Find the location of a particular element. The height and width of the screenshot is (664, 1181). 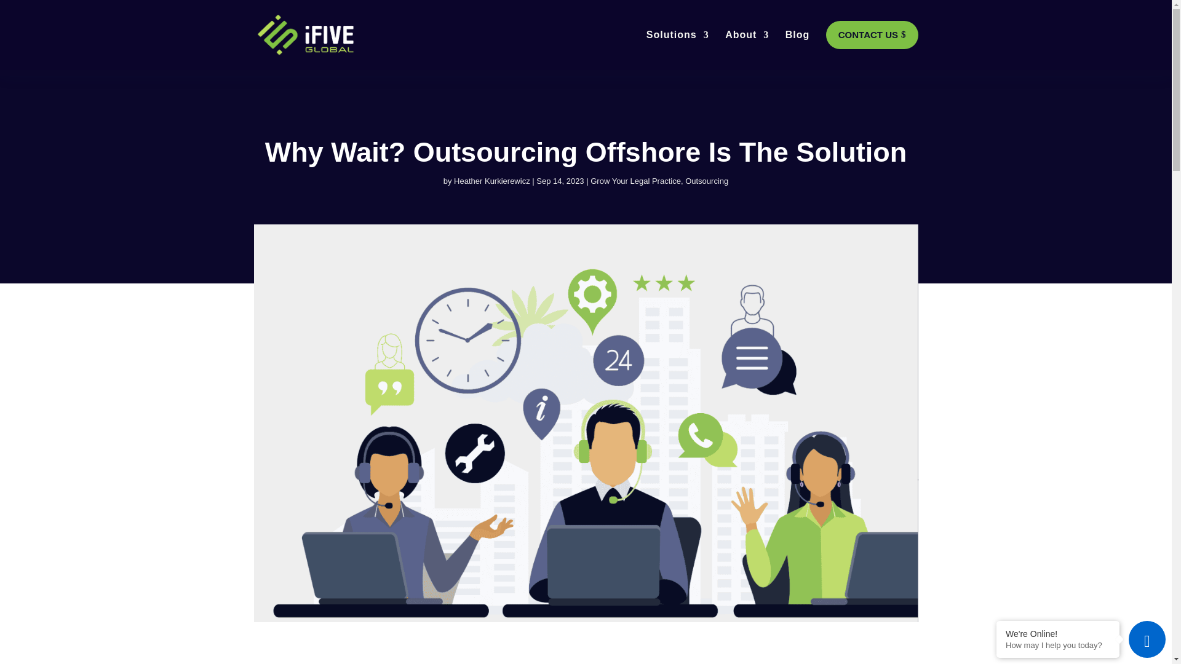

Grow Your Legal Practice is located at coordinates (636, 181).